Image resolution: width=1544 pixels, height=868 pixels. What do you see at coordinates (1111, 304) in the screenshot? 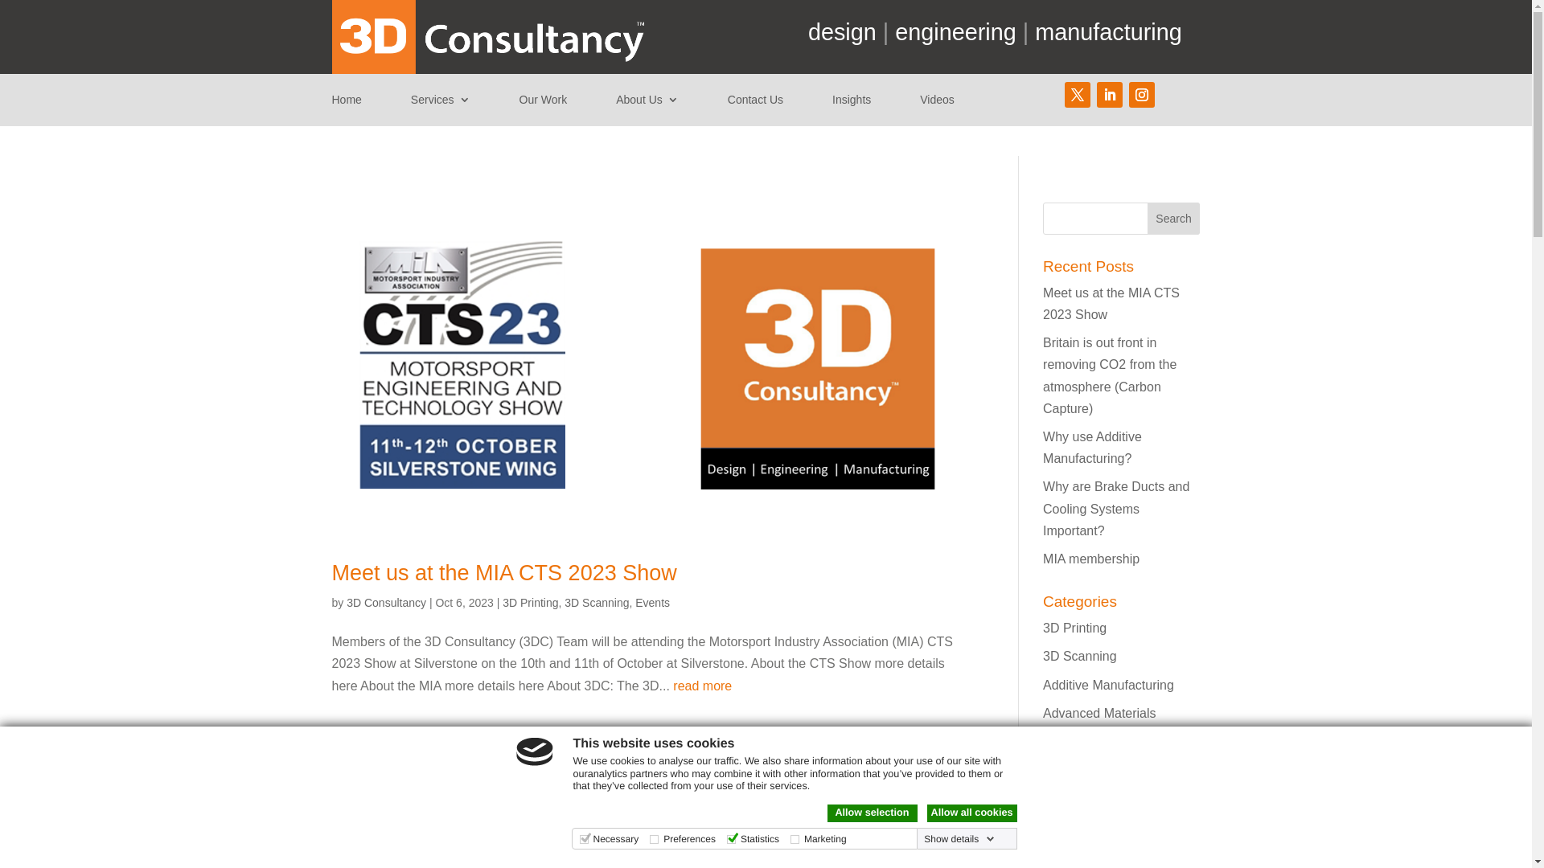
I see `Meet us at the MIA CTS 2023 Show` at bounding box center [1111, 304].